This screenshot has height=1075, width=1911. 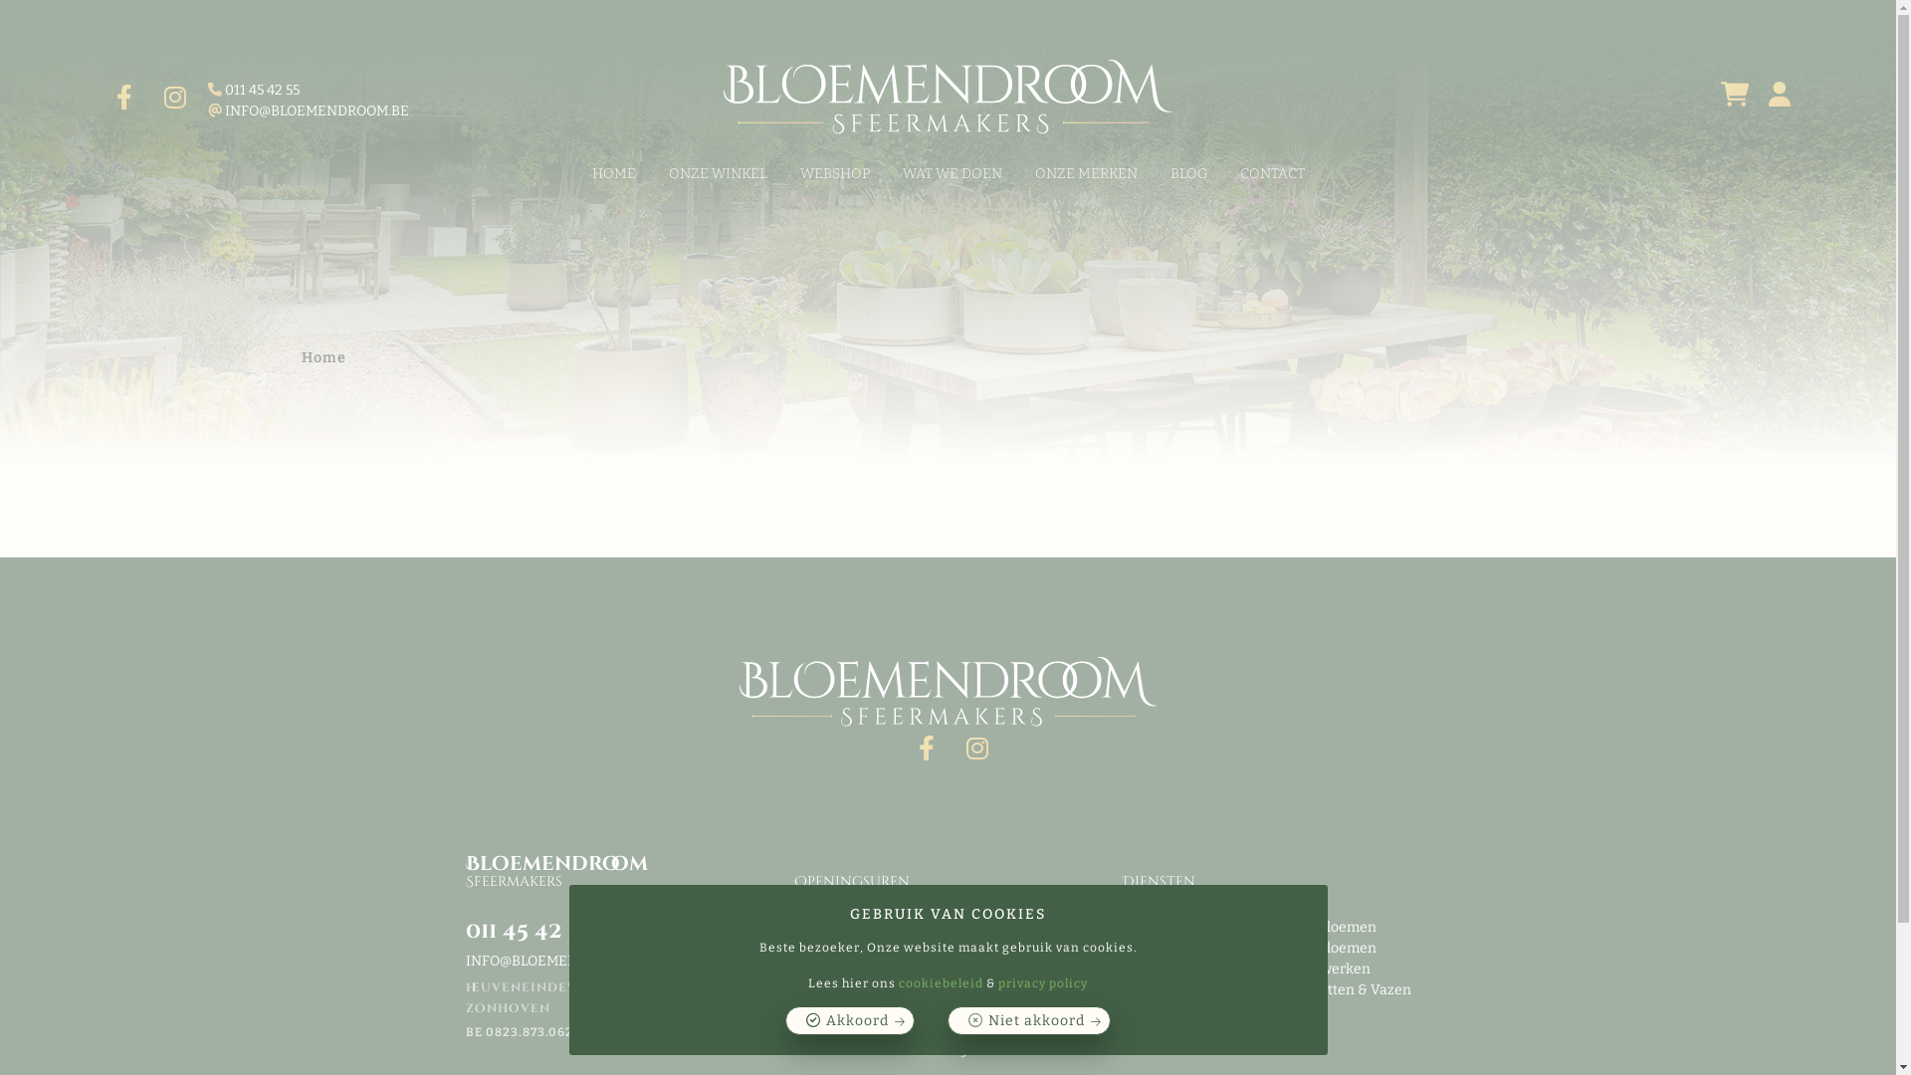 I want to click on HOME, so click(x=614, y=173).